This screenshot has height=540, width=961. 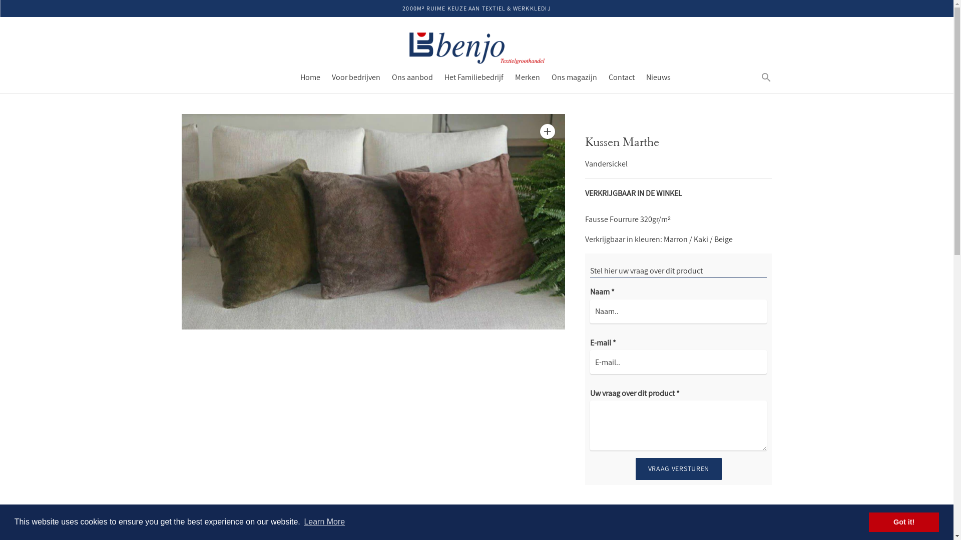 I want to click on Voor bedrijven, so click(x=355, y=77).